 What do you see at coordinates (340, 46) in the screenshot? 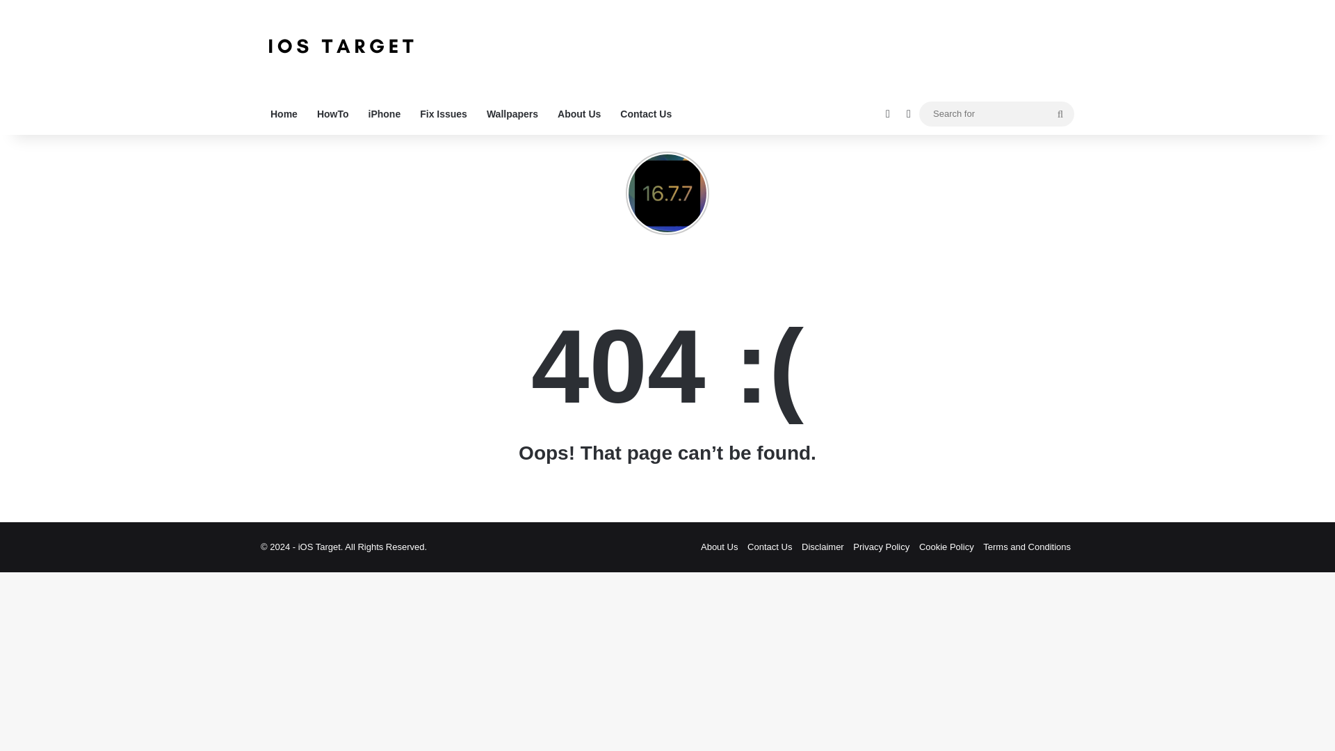
I see `iOS Target` at bounding box center [340, 46].